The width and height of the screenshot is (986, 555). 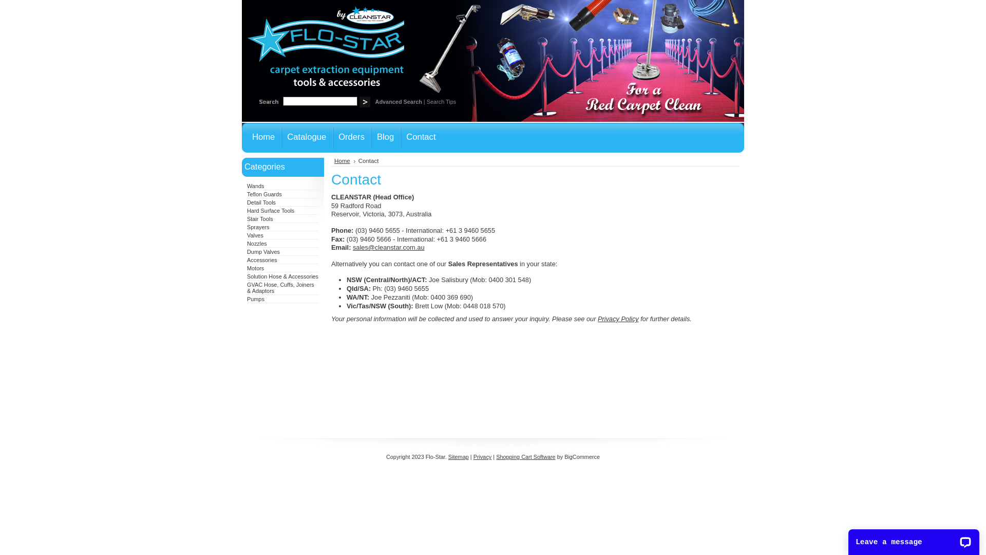 I want to click on Advanced Search, so click(x=399, y=102).